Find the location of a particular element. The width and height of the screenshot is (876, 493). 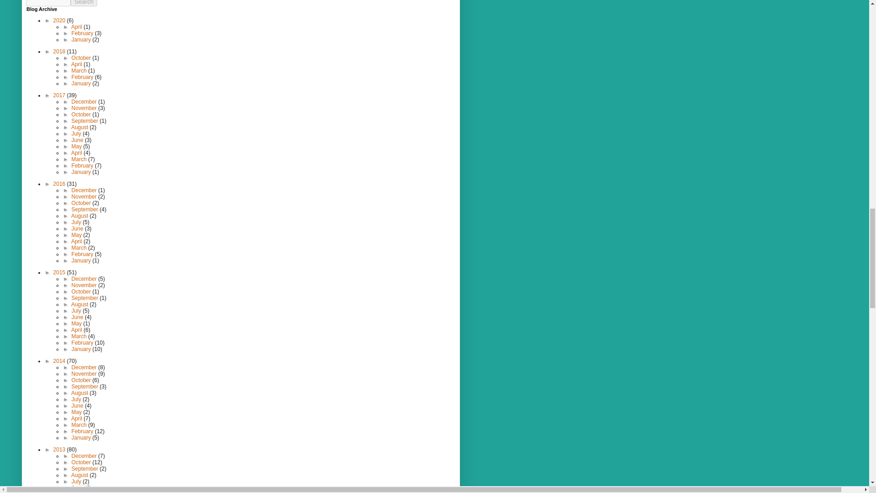

October is located at coordinates (82, 58).